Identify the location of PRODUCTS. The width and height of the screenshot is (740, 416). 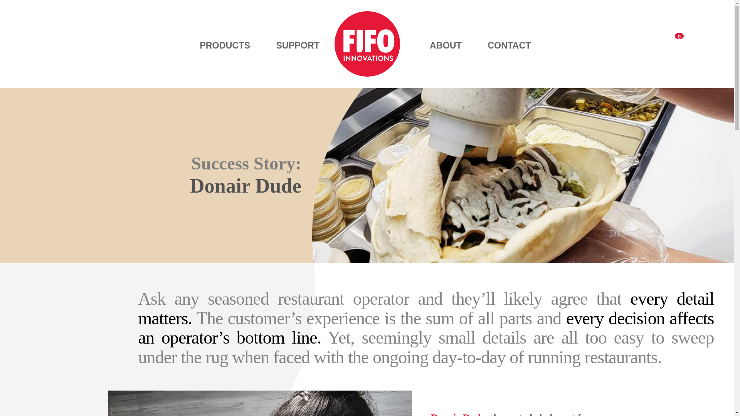
(225, 64).